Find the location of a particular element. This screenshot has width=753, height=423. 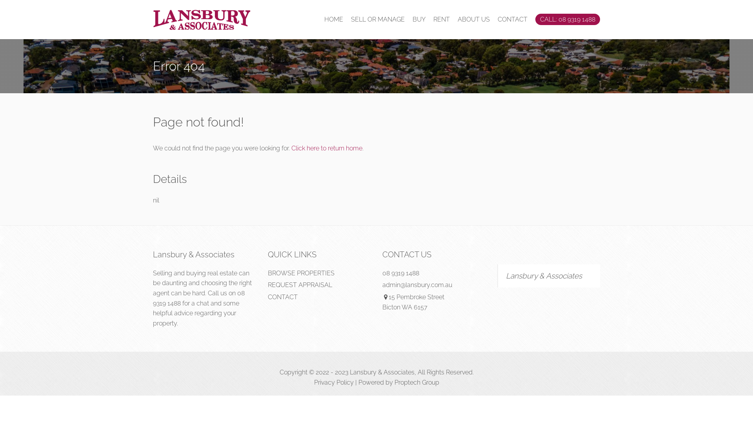

ABOUT US is located at coordinates (474, 20).